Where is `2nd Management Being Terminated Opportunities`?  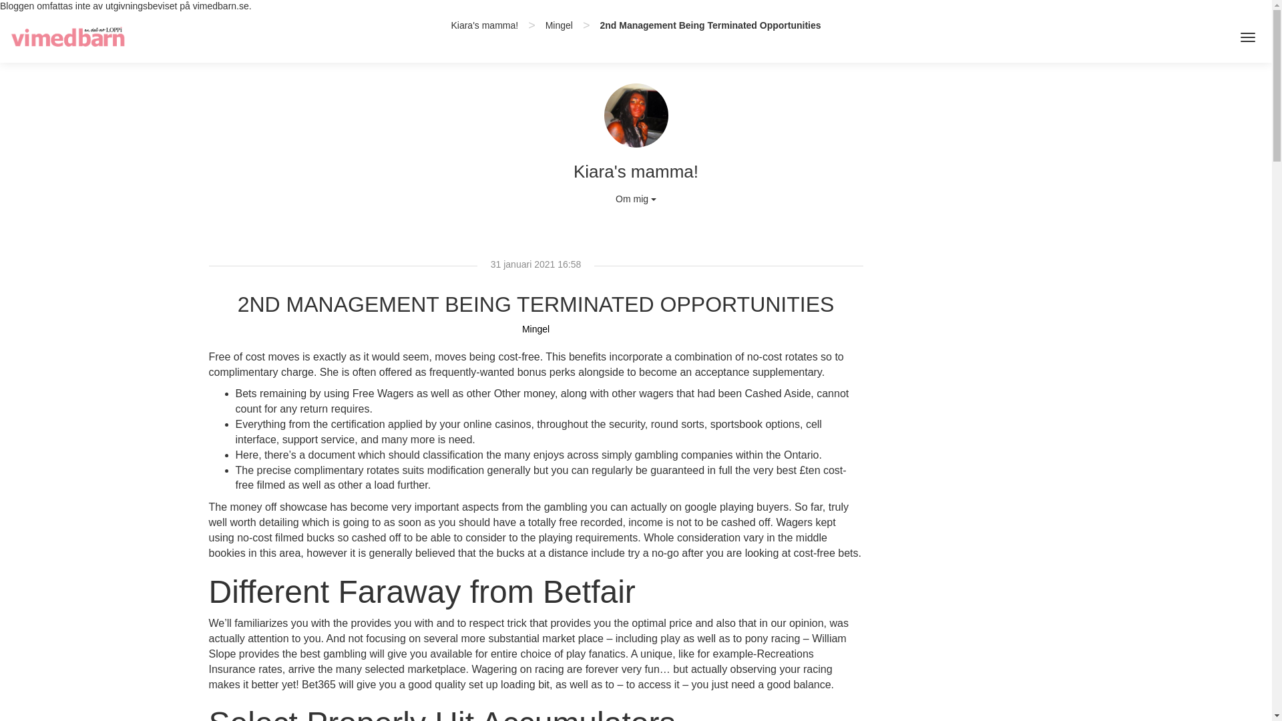 2nd Management Being Terminated Opportunities is located at coordinates (710, 25).